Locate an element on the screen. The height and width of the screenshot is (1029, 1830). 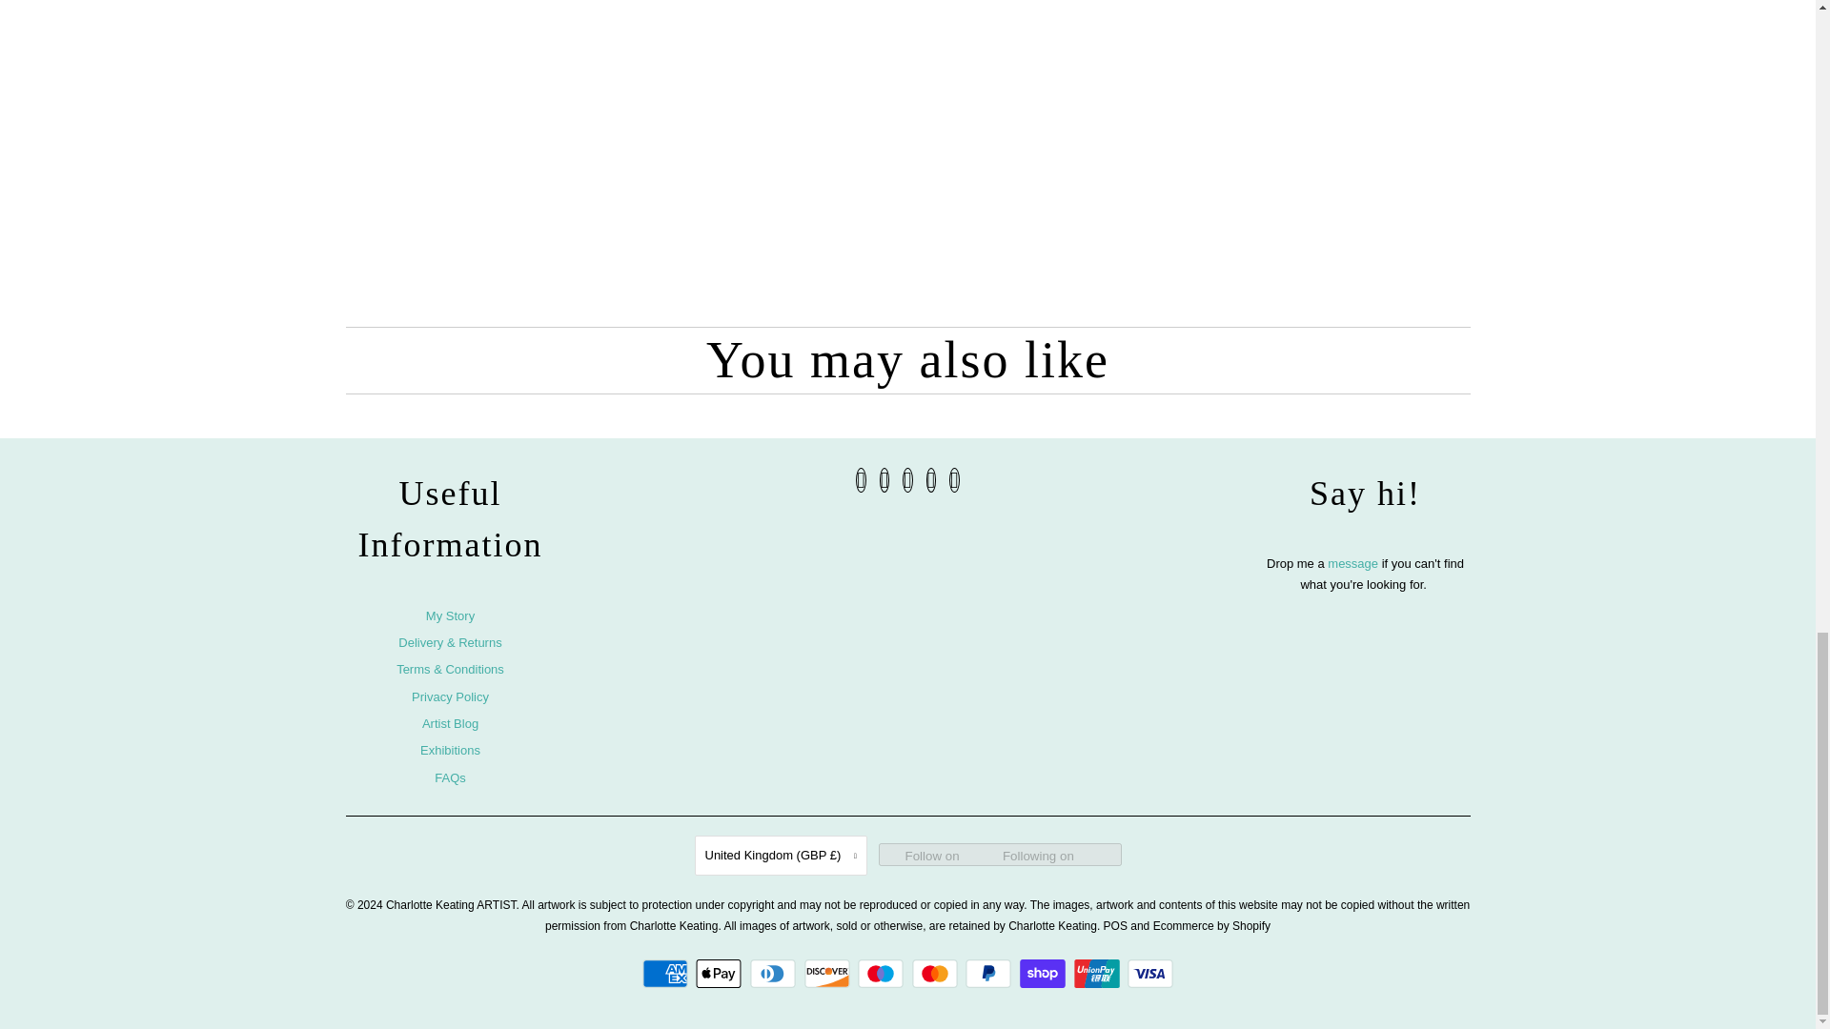
American Express is located at coordinates (667, 973).